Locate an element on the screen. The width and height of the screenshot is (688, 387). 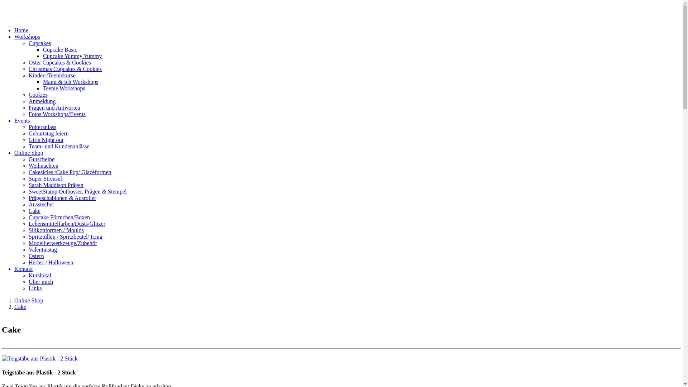
Valentinstag is located at coordinates (43, 249).